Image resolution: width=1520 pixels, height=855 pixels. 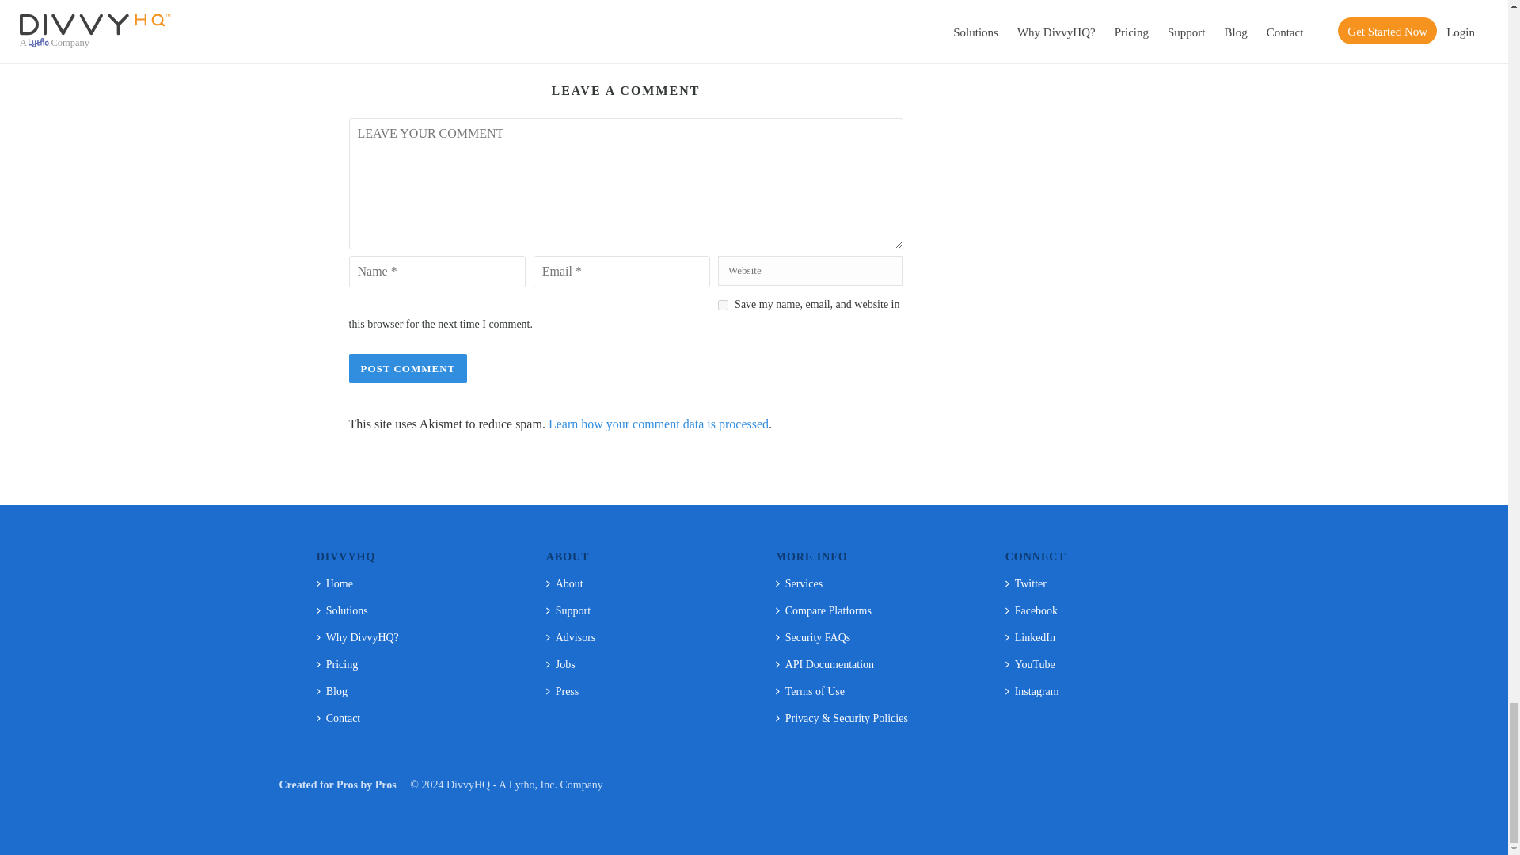 I want to click on Follow me on Facebook, so click(x=636, y=2).